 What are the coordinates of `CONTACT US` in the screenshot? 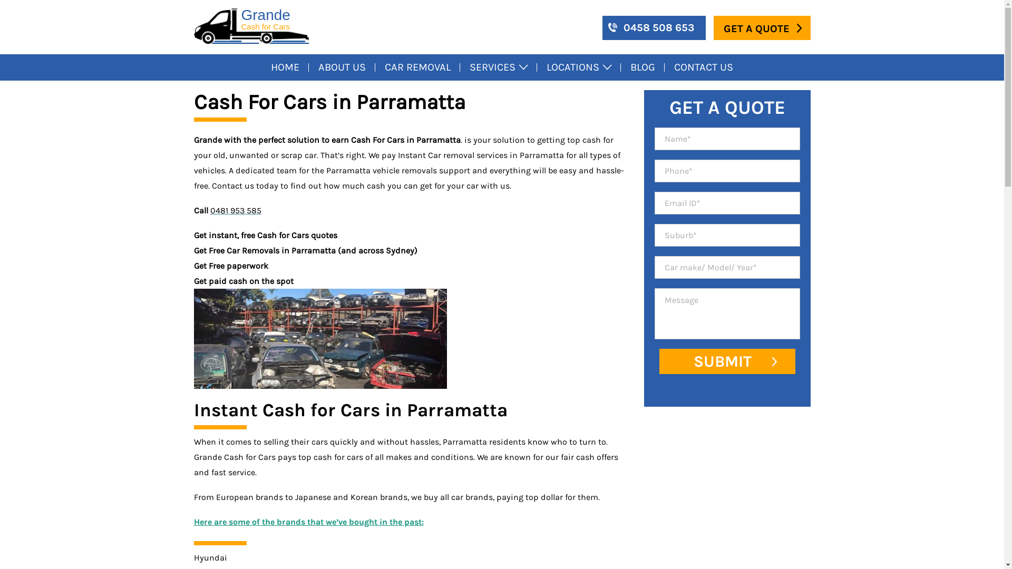 It's located at (704, 67).